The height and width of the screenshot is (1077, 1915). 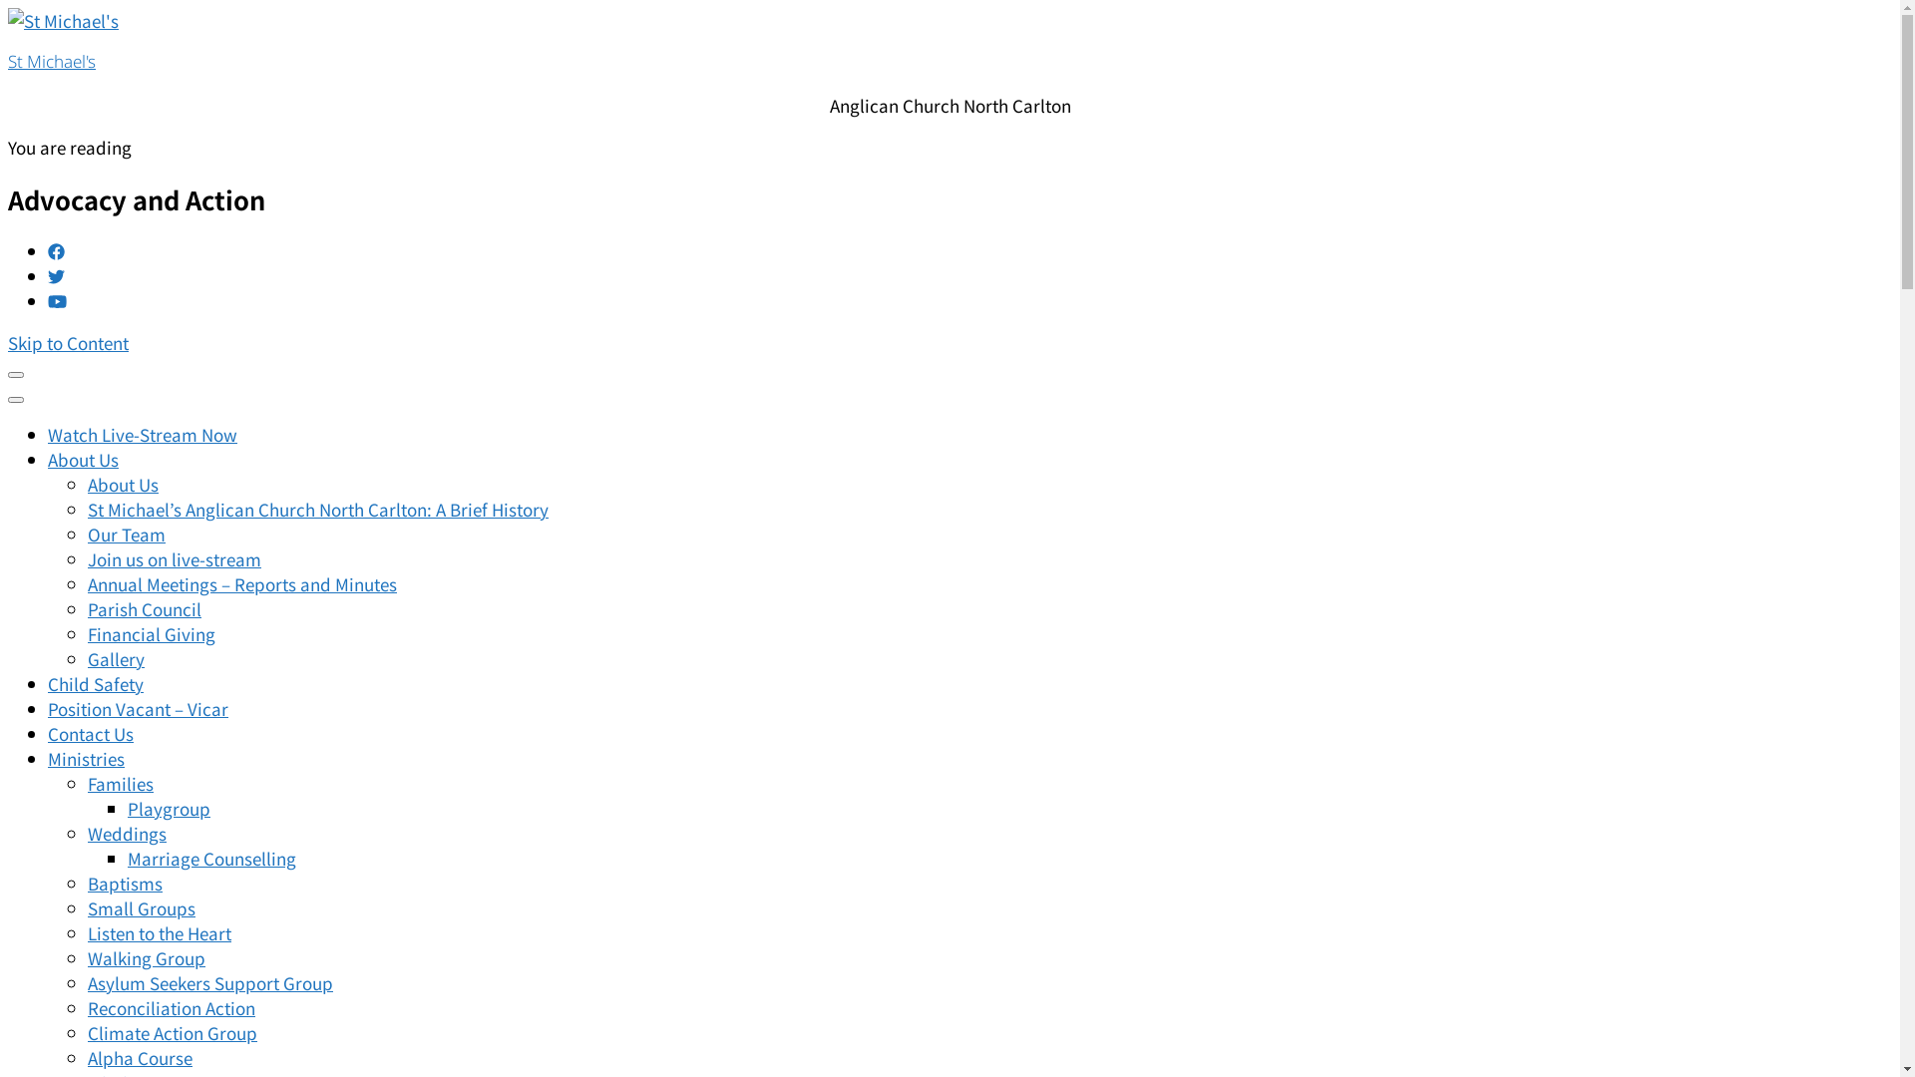 I want to click on Watch Live-Stream Now, so click(x=143, y=435).